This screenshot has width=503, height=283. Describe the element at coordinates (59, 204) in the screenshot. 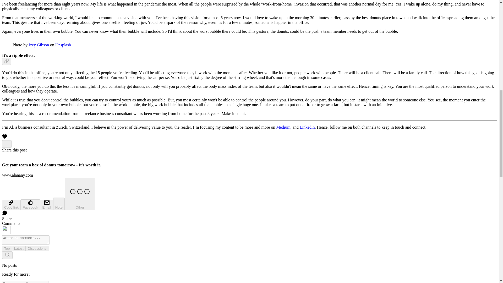

I see `Note` at that location.